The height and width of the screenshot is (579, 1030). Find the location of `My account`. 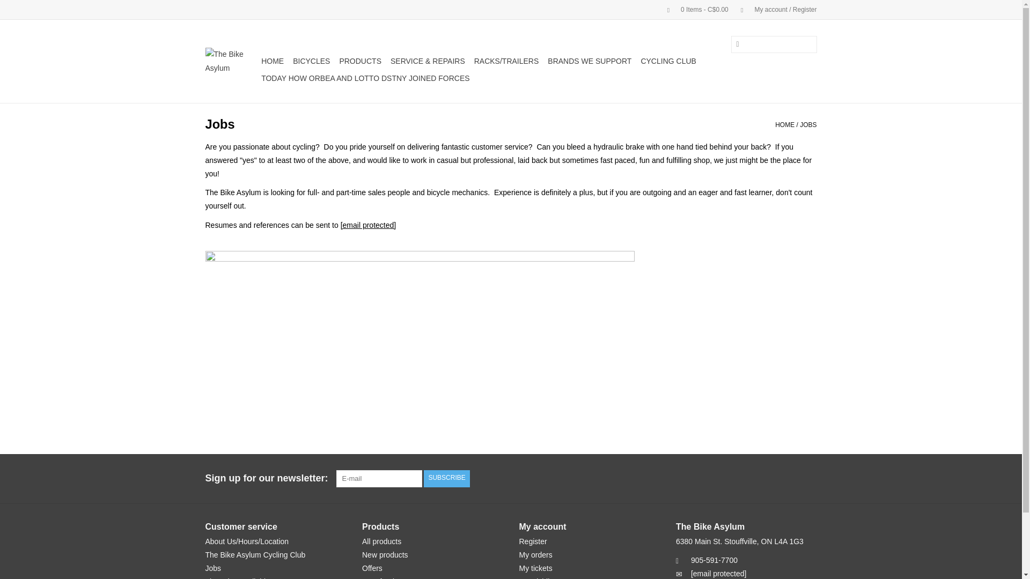

My account is located at coordinates (774, 9).